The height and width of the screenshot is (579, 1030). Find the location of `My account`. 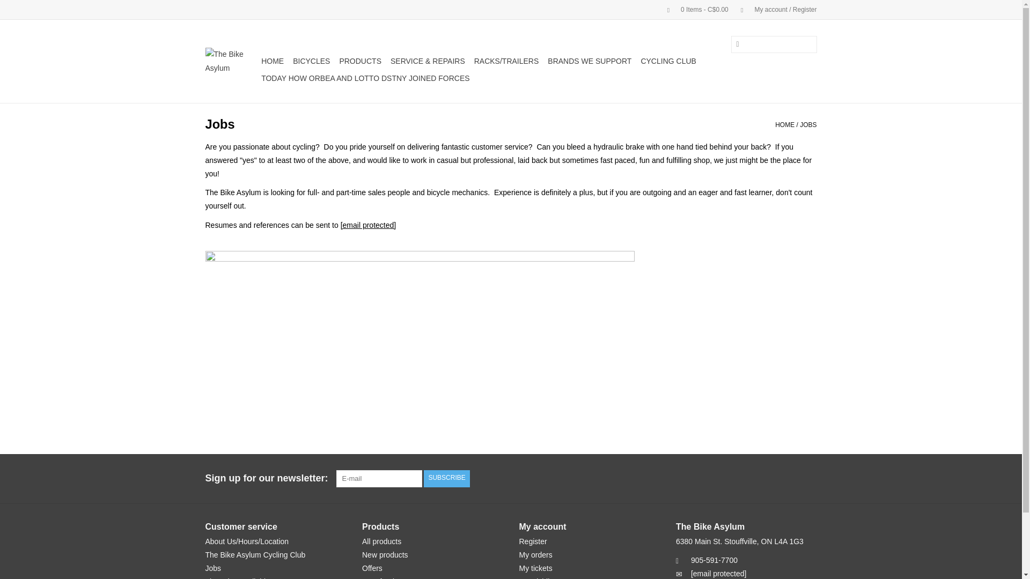

My account is located at coordinates (774, 9).